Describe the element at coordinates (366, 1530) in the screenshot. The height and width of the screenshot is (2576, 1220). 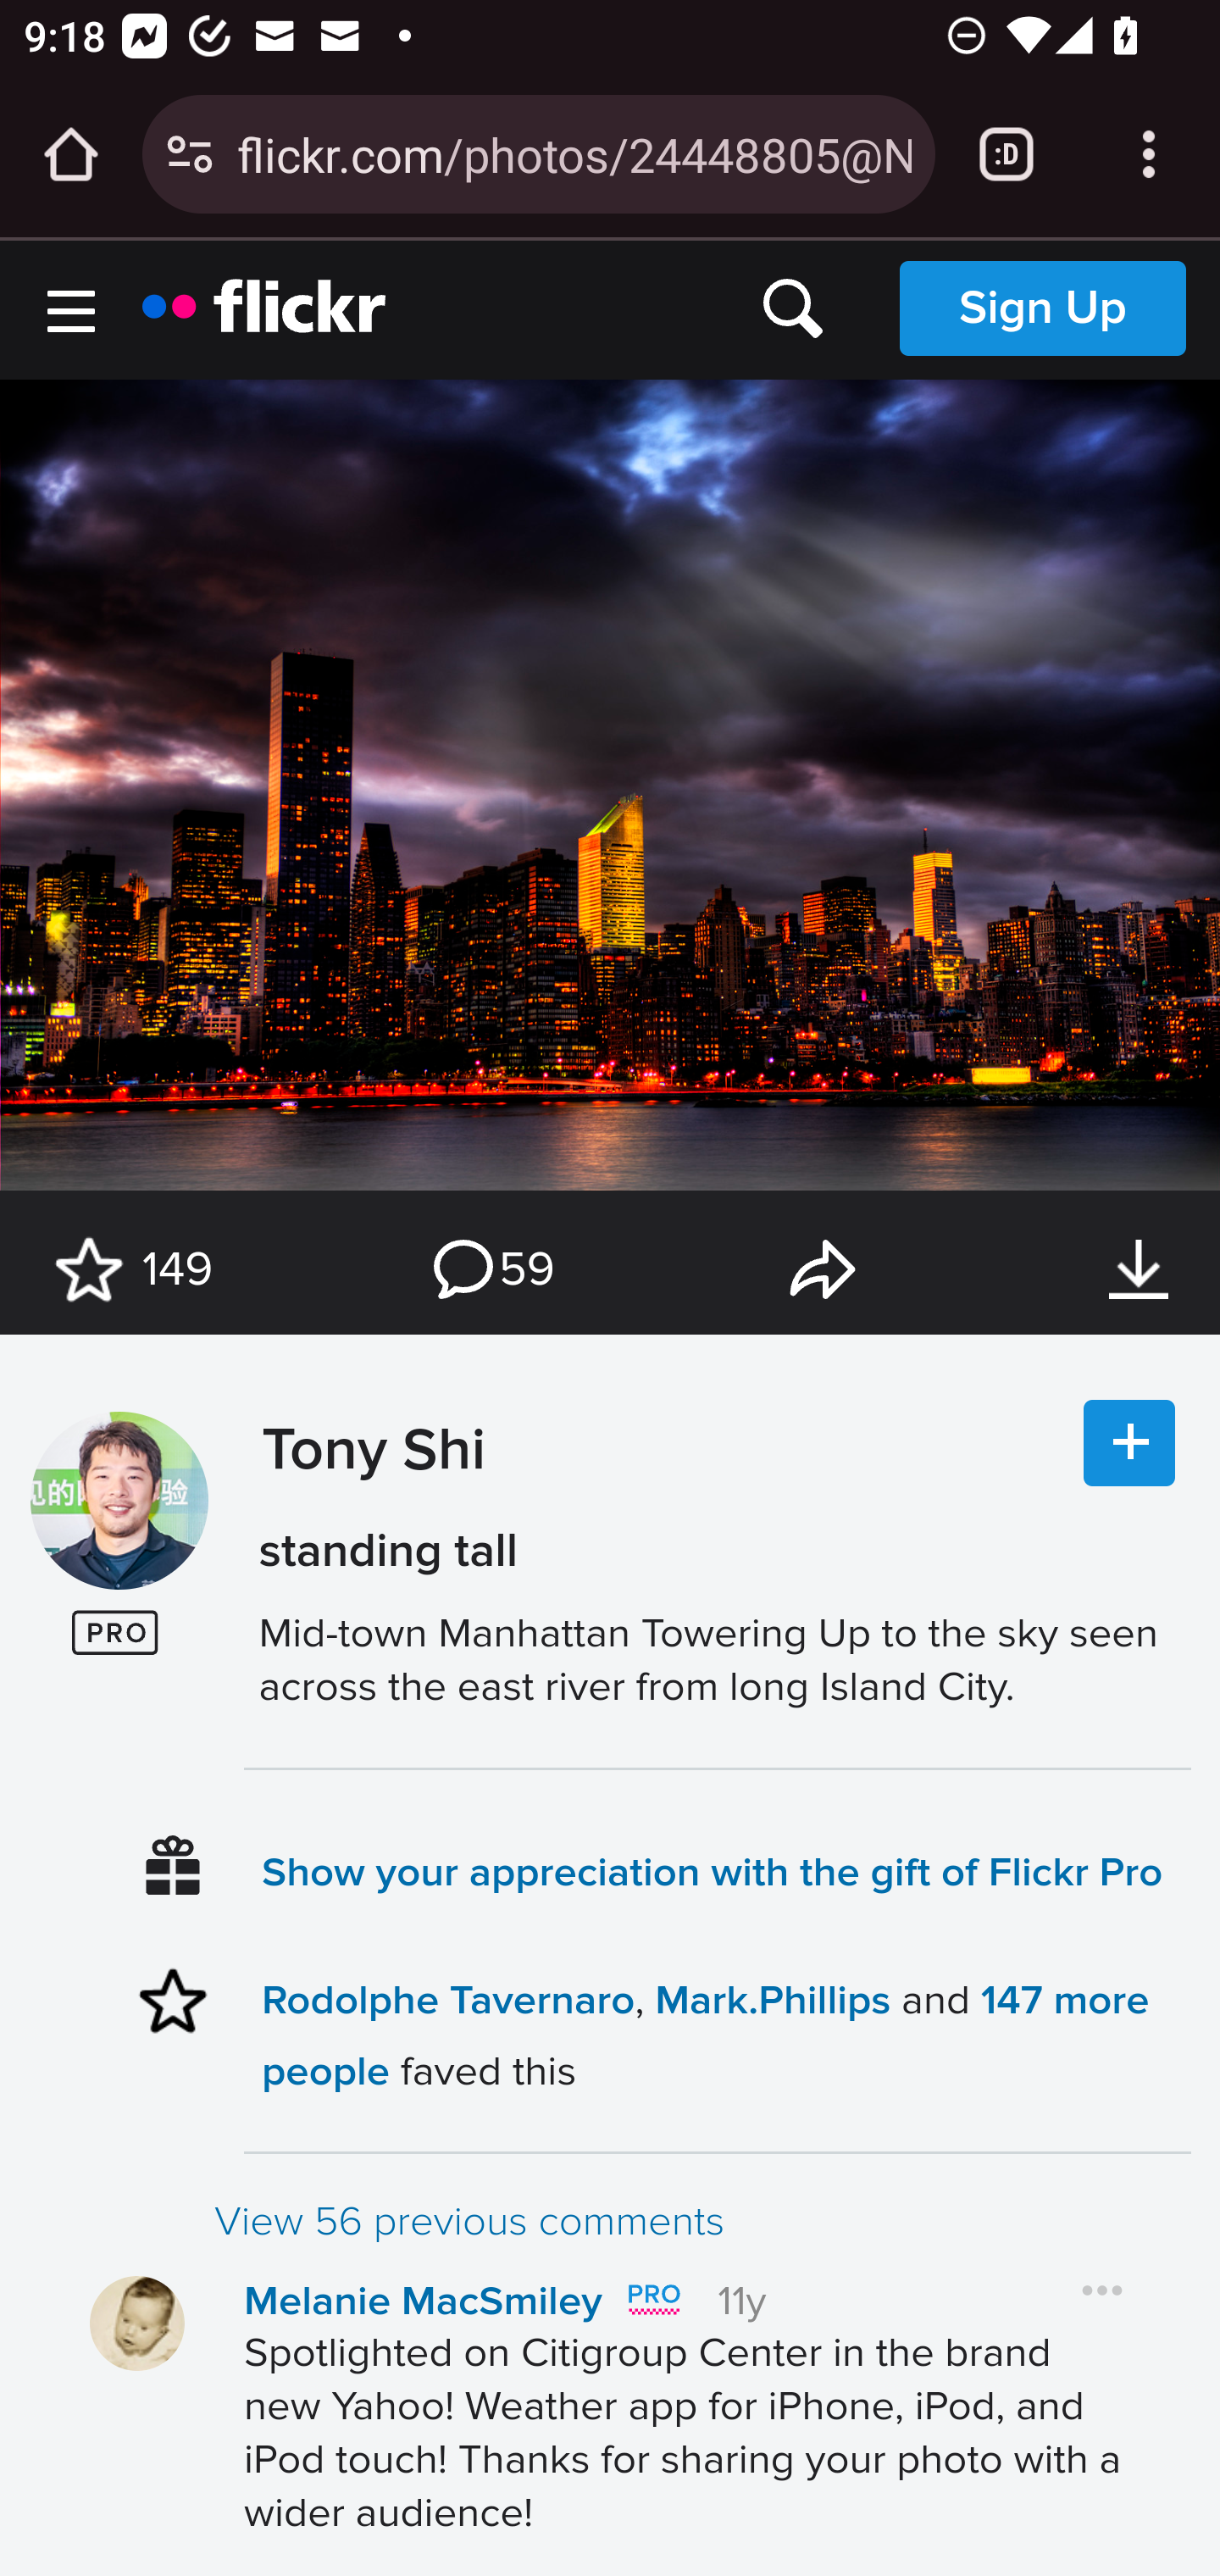
I see `Tony Shi` at that location.